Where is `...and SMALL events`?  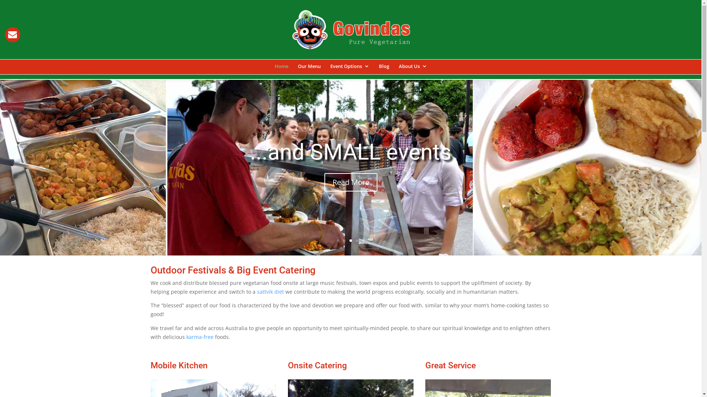
...and SMALL events is located at coordinates (351, 152).